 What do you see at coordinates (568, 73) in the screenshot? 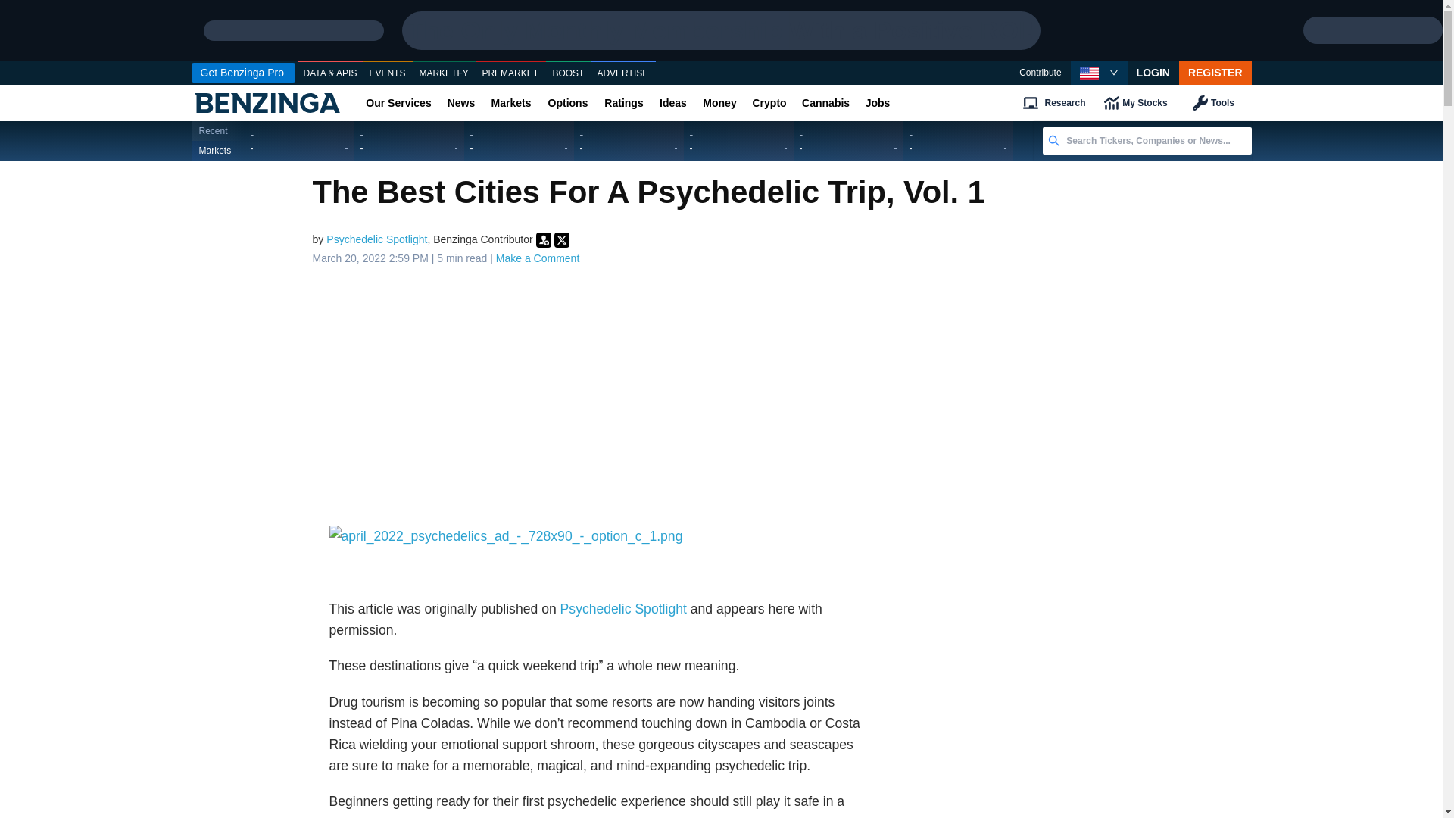
I see `BOOST` at bounding box center [568, 73].